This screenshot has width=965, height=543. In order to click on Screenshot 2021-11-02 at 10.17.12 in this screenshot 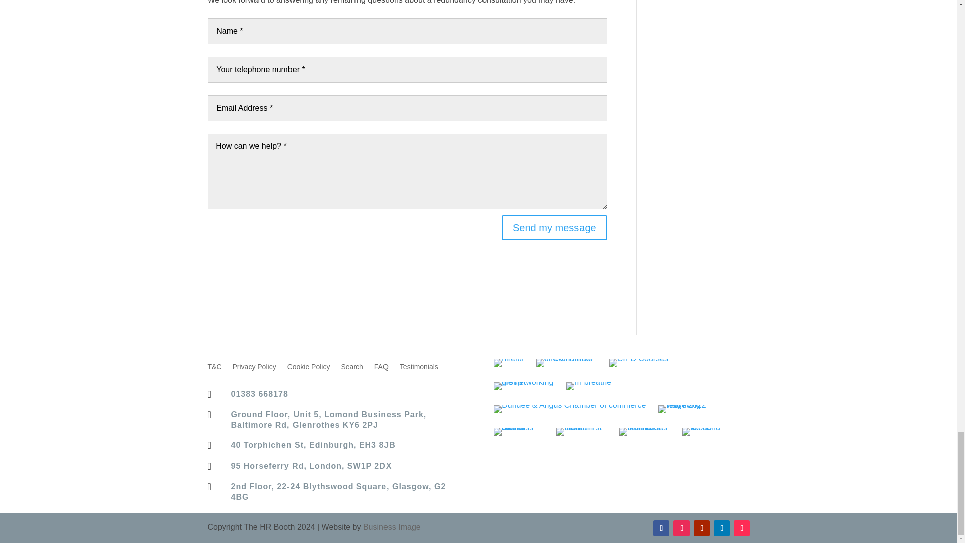, I will do `click(519, 432)`.